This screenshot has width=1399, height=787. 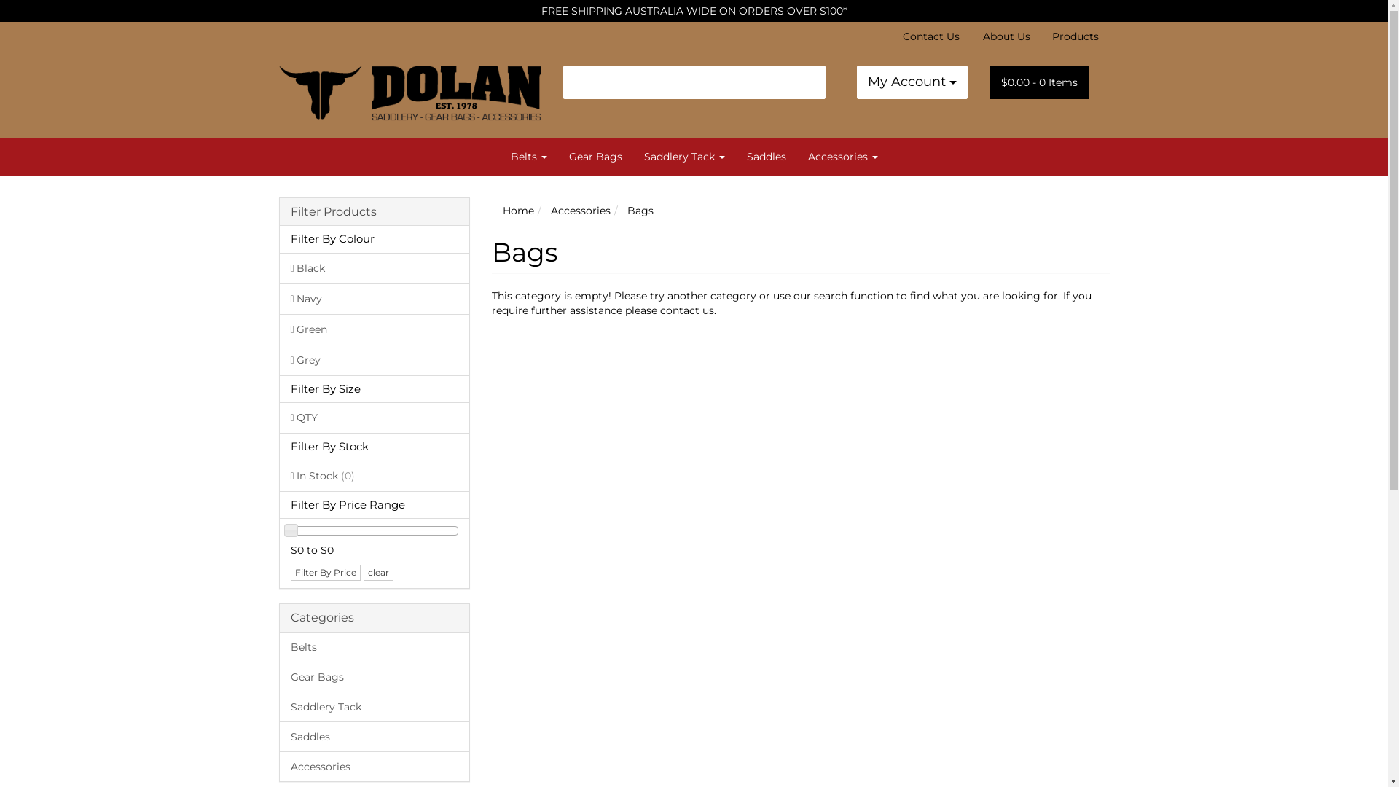 I want to click on Filter By Price, so click(x=325, y=573).